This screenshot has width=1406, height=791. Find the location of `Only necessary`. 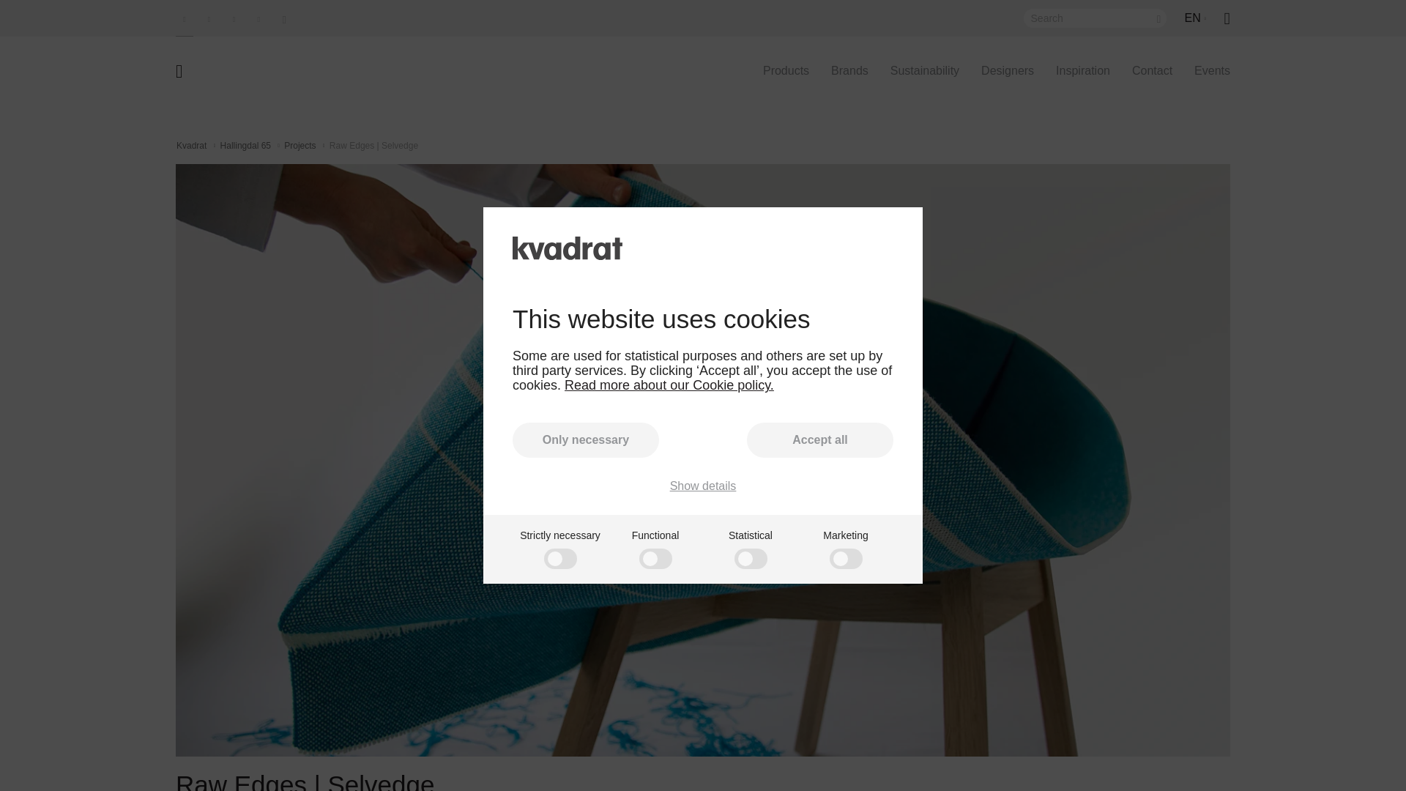

Only necessary is located at coordinates (586, 439).